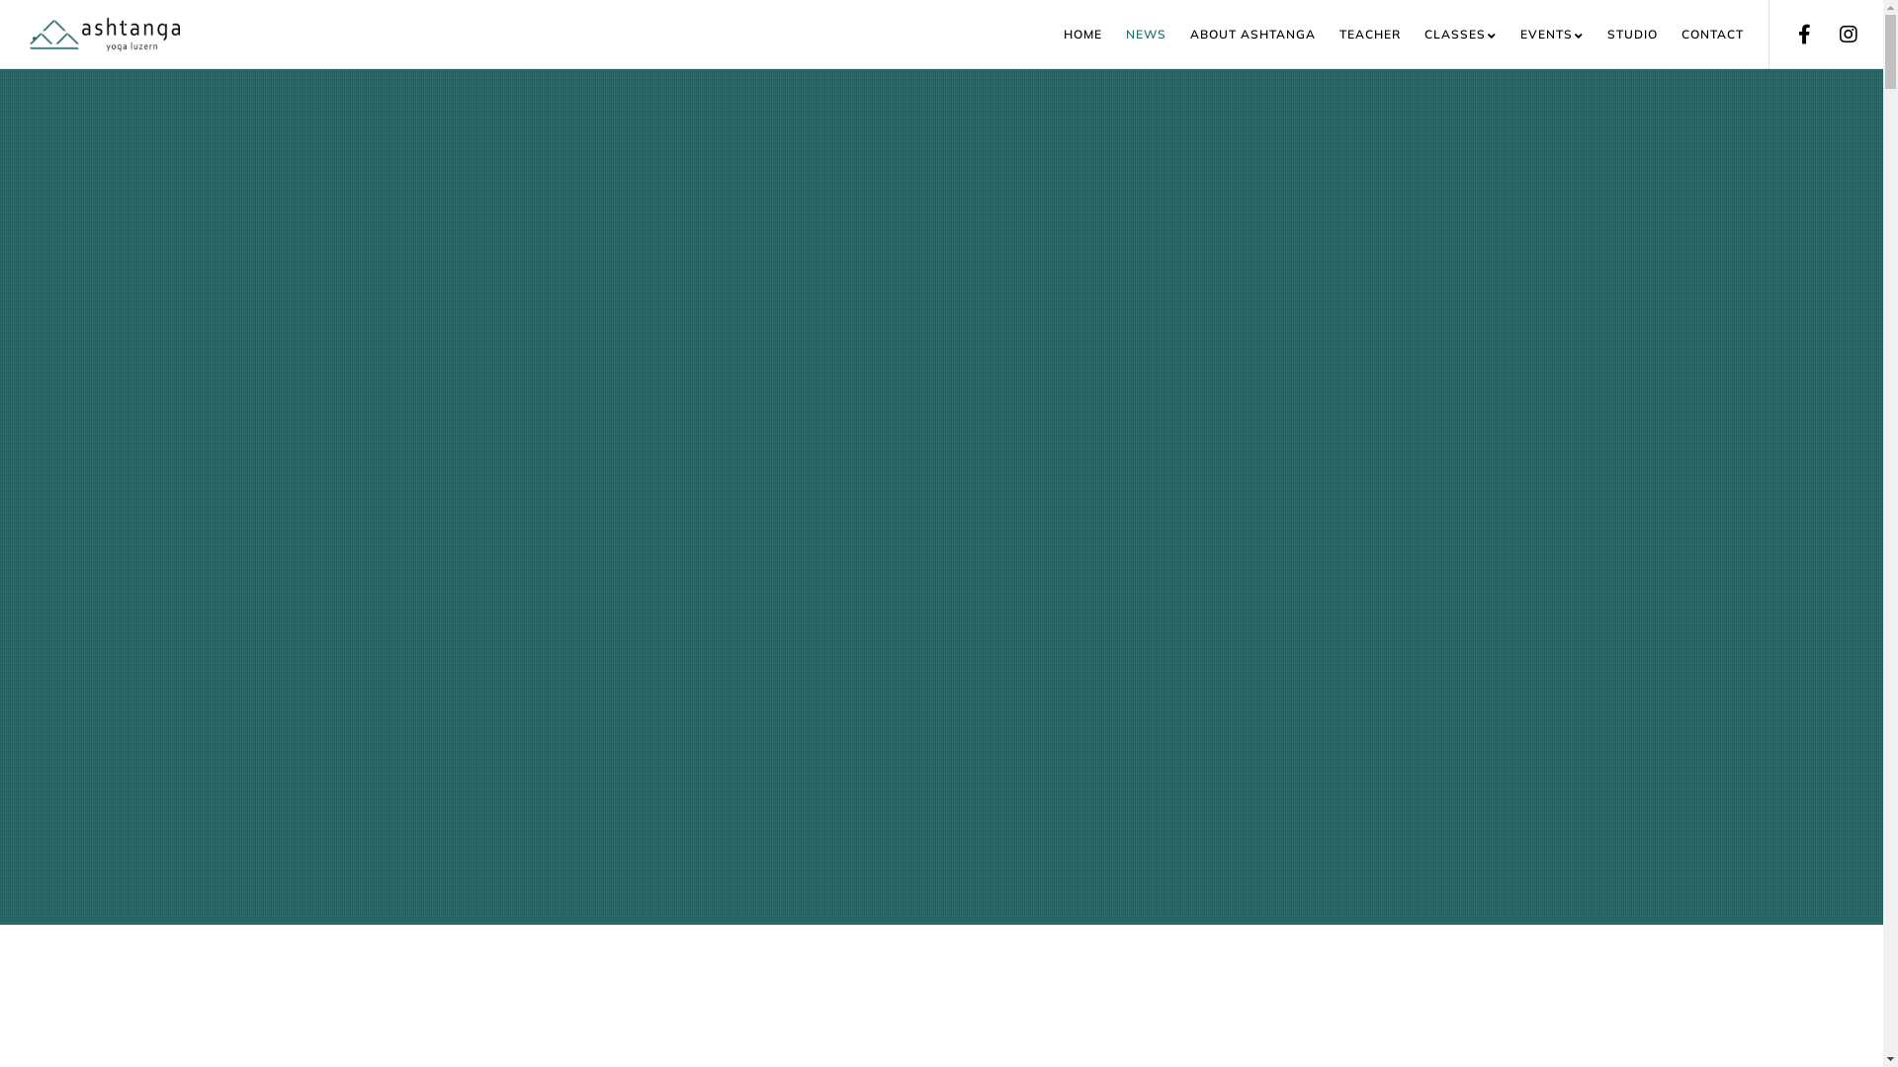 This screenshot has height=1067, width=1898. What do you see at coordinates (1072, 35) in the screenshot?
I see `HOME` at bounding box center [1072, 35].